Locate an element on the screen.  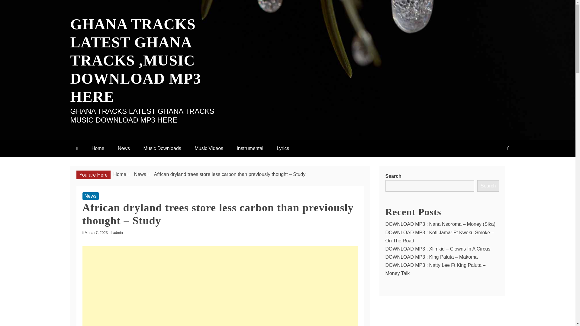
Search is located at coordinates (488, 186).